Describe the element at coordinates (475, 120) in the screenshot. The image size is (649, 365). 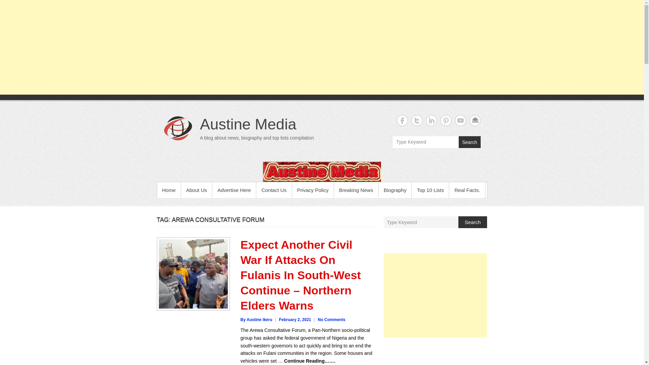
I see `Austine Media Email` at that location.